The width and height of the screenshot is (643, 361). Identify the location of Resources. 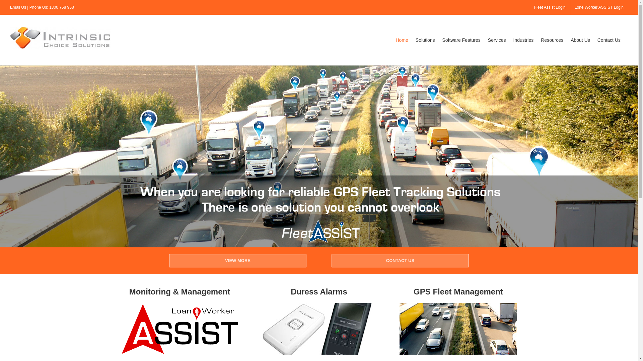
(552, 40).